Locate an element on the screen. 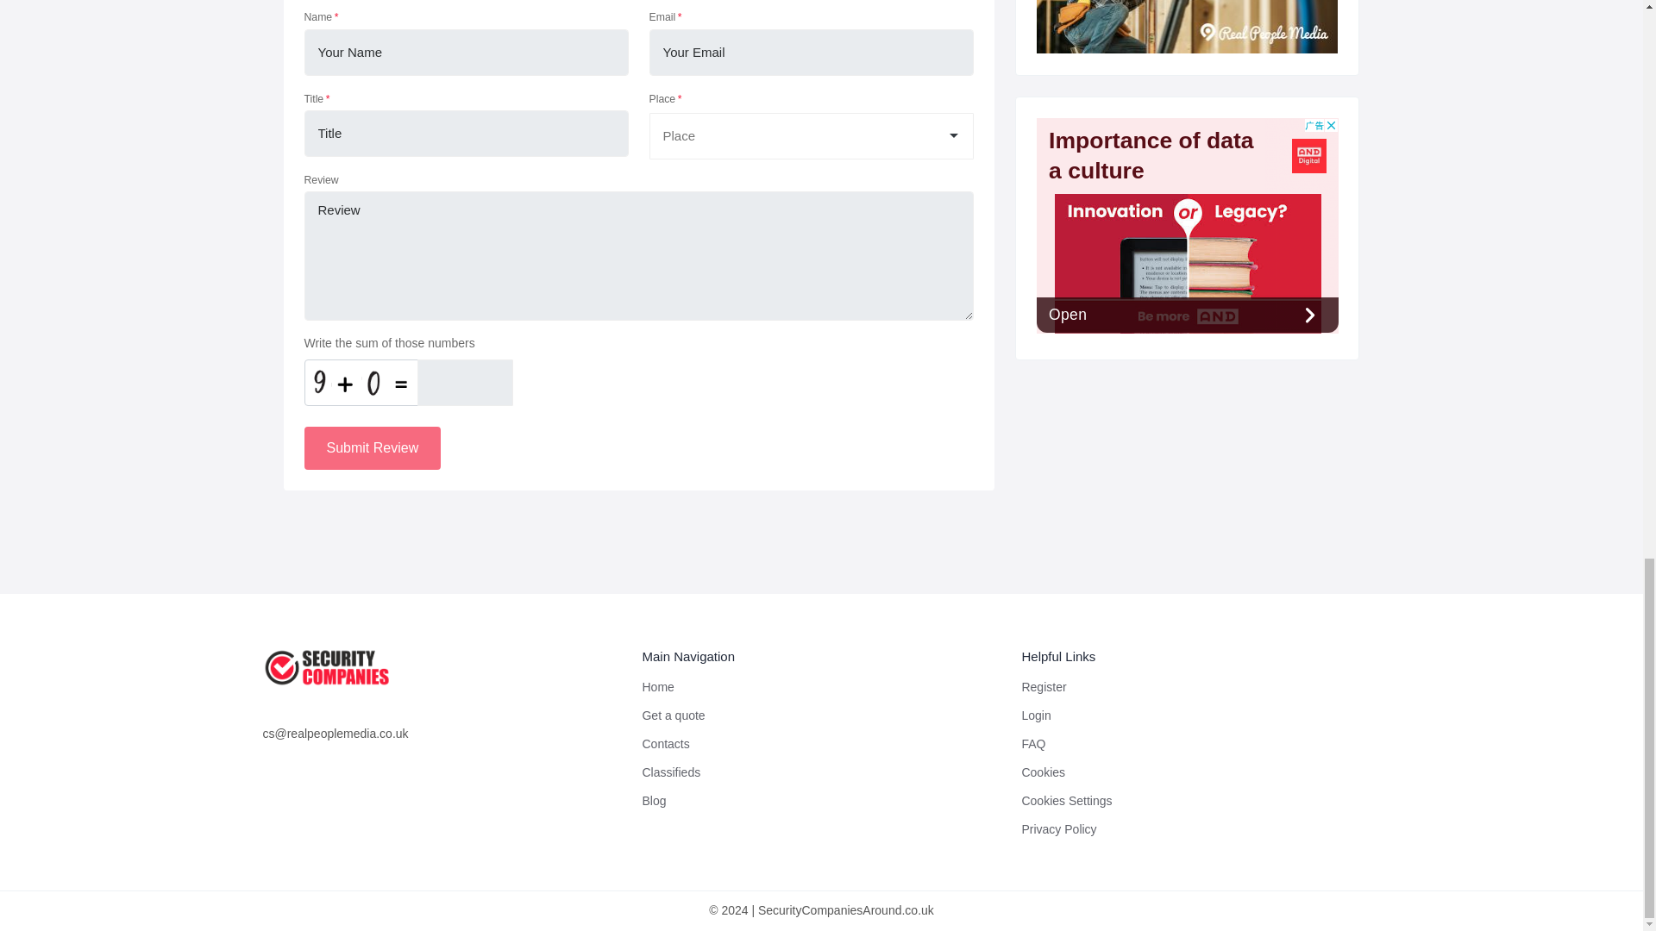 Image resolution: width=1656 pixels, height=931 pixels. Cookies is located at coordinates (1043, 772).